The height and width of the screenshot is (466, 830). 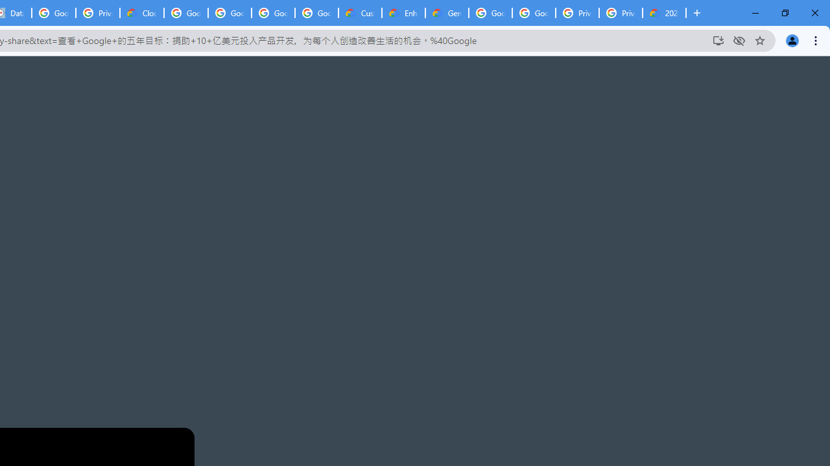 What do you see at coordinates (403, 13) in the screenshot?
I see `Enhanced Support | Google Cloud` at bounding box center [403, 13].